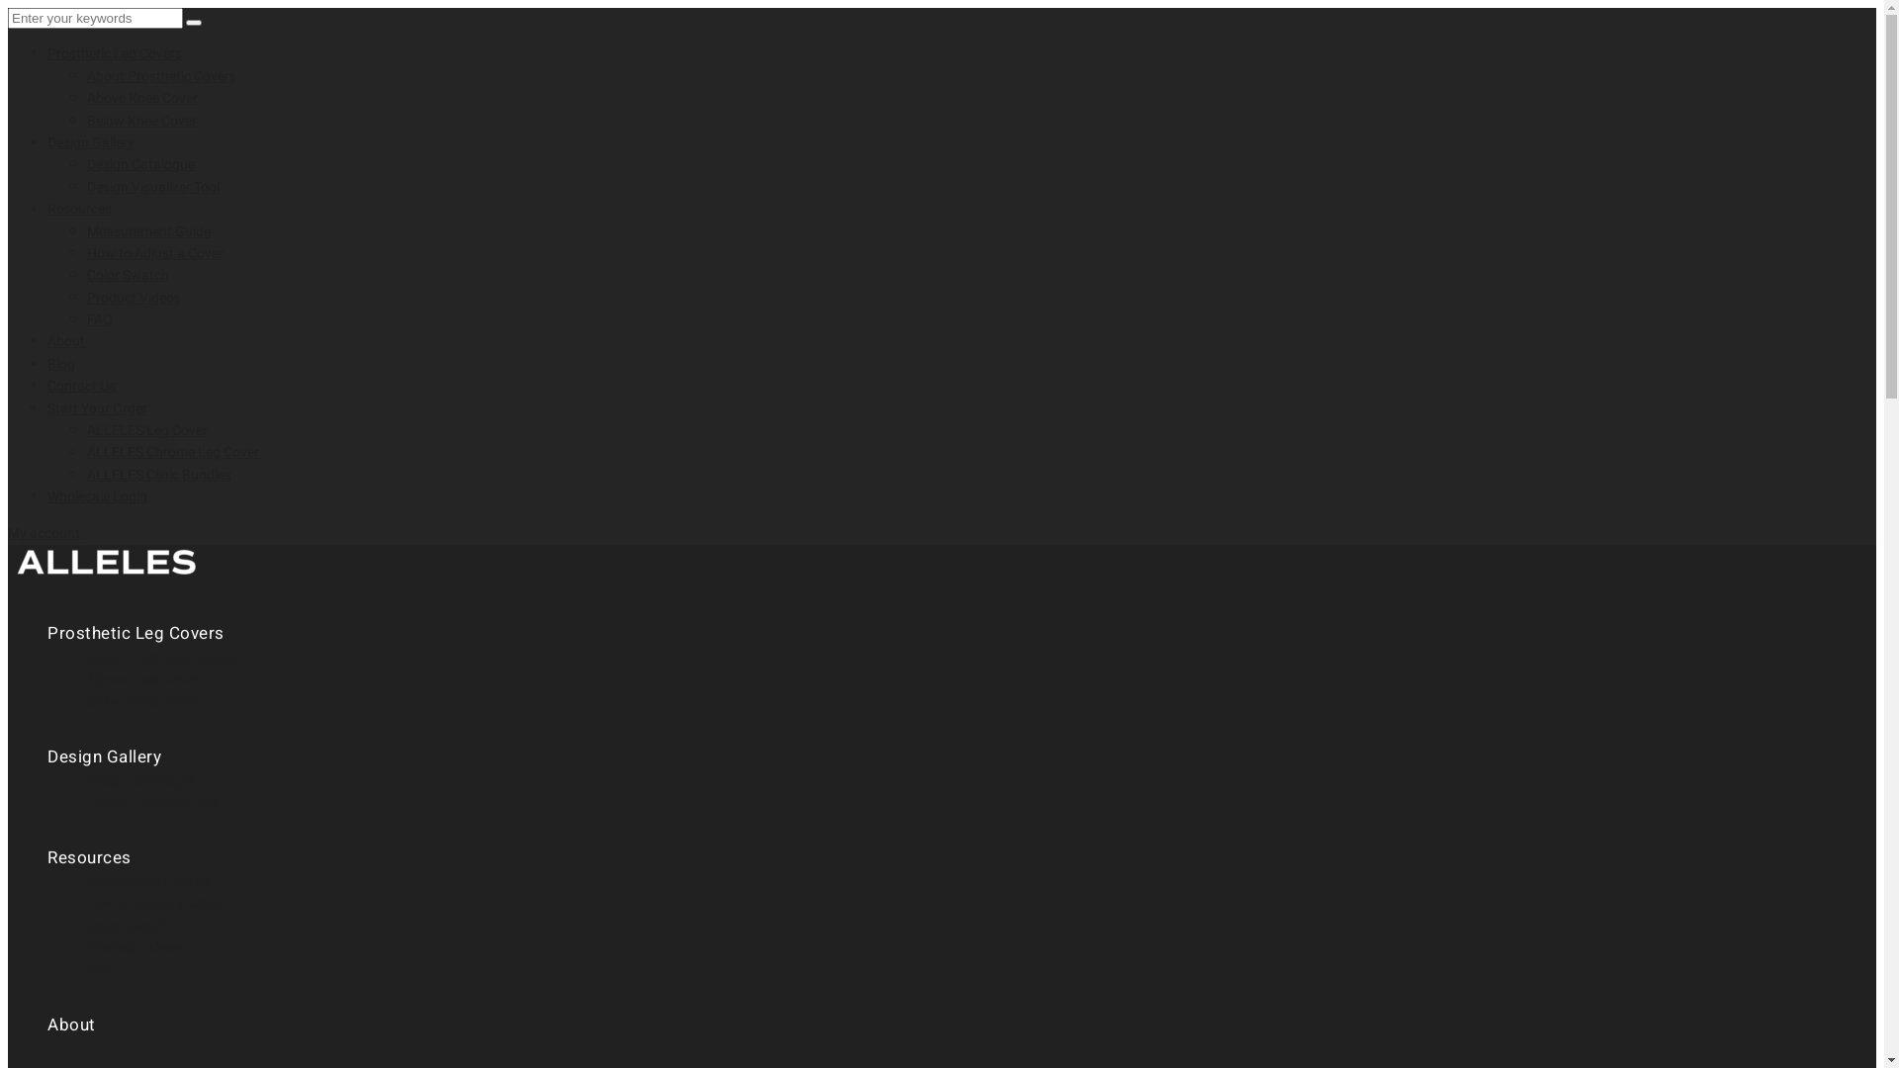 The width and height of the screenshot is (1899, 1068). What do you see at coordinates (135, 298) in the screenshot?
I see `Product Videos` at bounding box center [135, 298].